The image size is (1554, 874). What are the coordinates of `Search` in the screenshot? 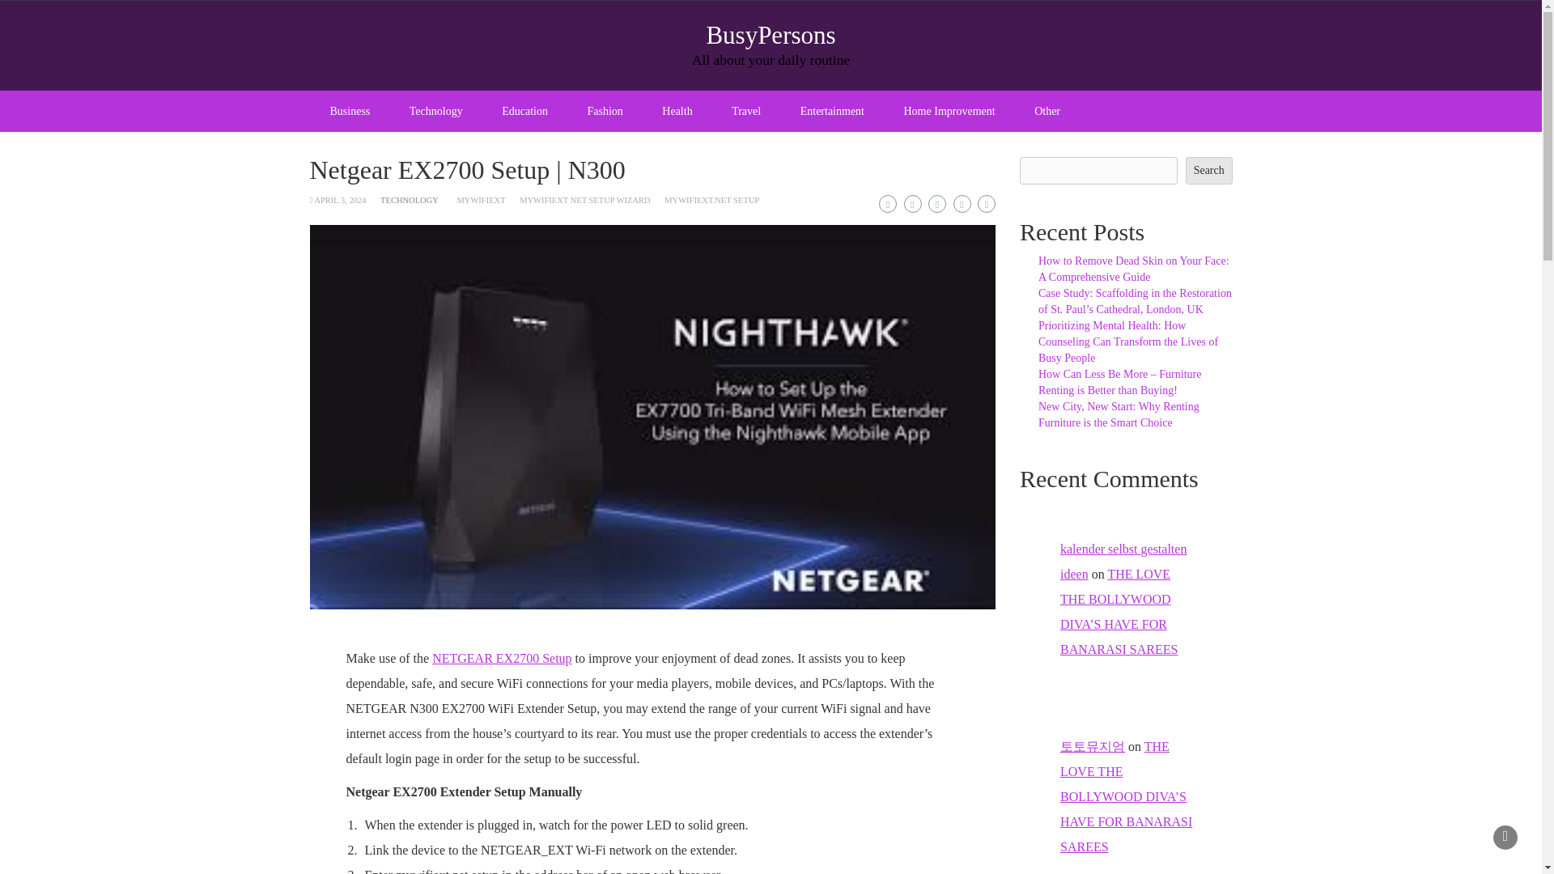 It's located at (1208, 170).